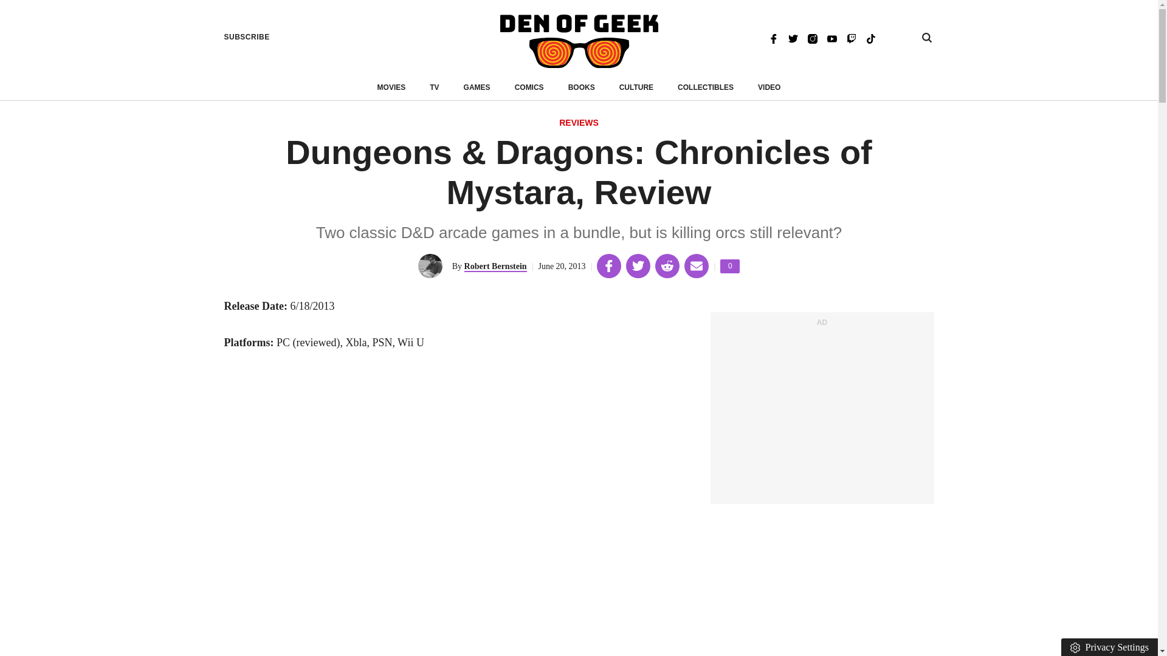 Image resolution: width=1167 pixels, height=656 pixels. I want to click on COLLECTIBLES, so click(706, 87).